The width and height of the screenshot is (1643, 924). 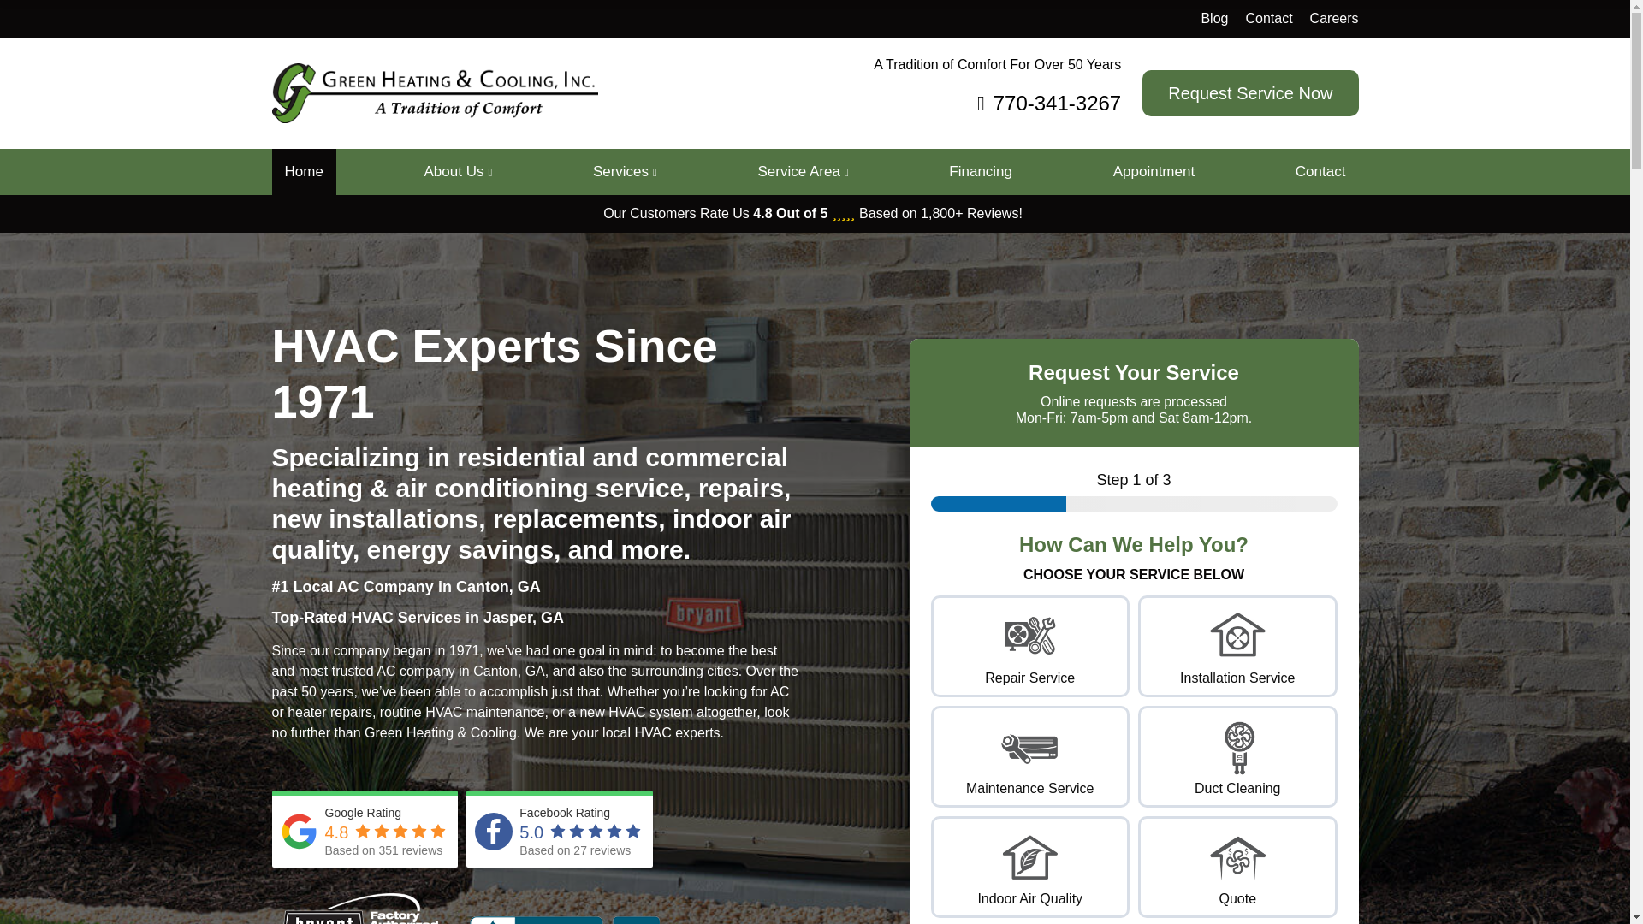 I want to click on Repair Service, so click(x=1038, y=655).